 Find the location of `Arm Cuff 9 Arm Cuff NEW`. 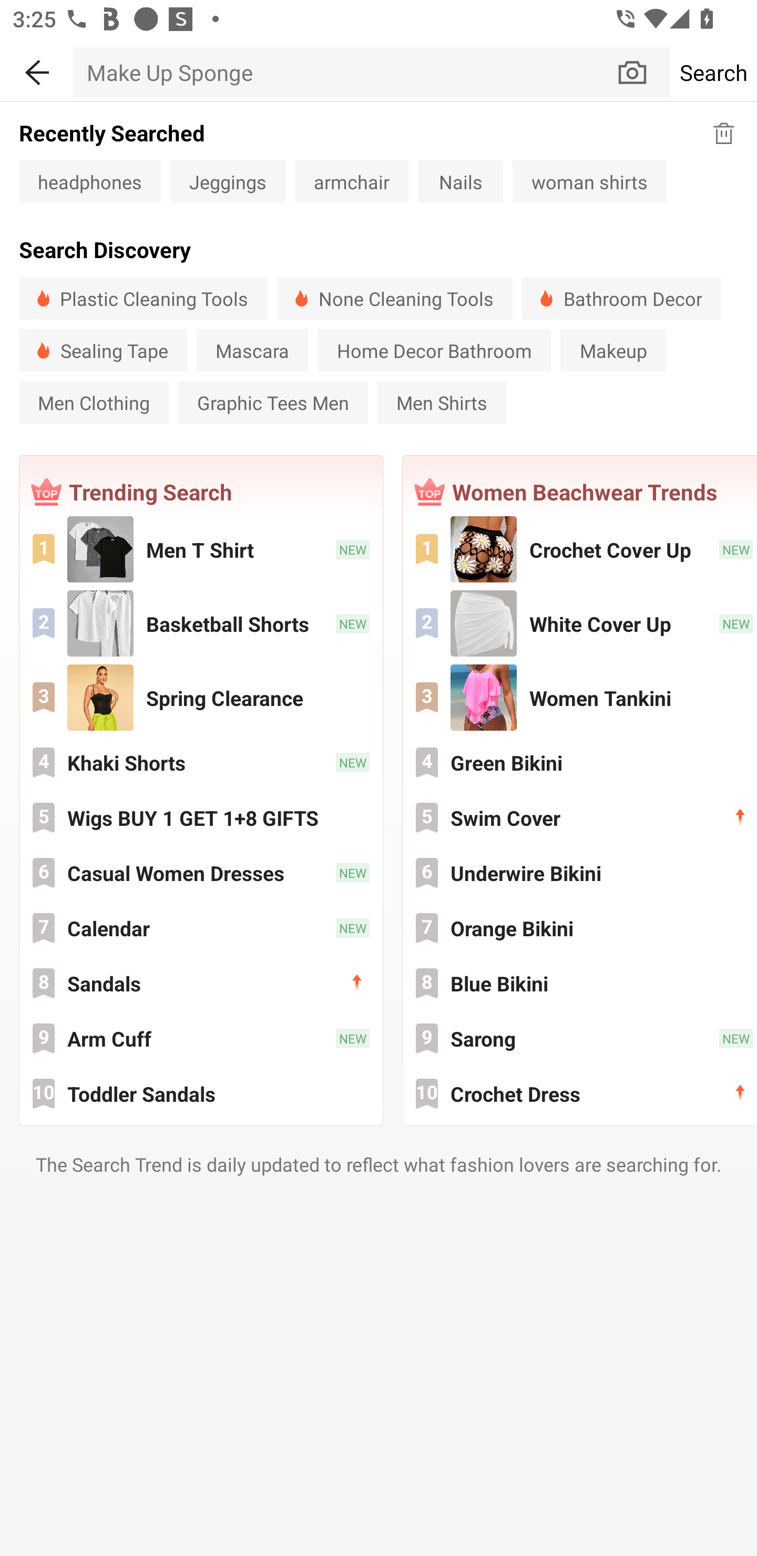

Arm Cuff 9 Arm Cuff NEW is located at coordinates (201, 1038).